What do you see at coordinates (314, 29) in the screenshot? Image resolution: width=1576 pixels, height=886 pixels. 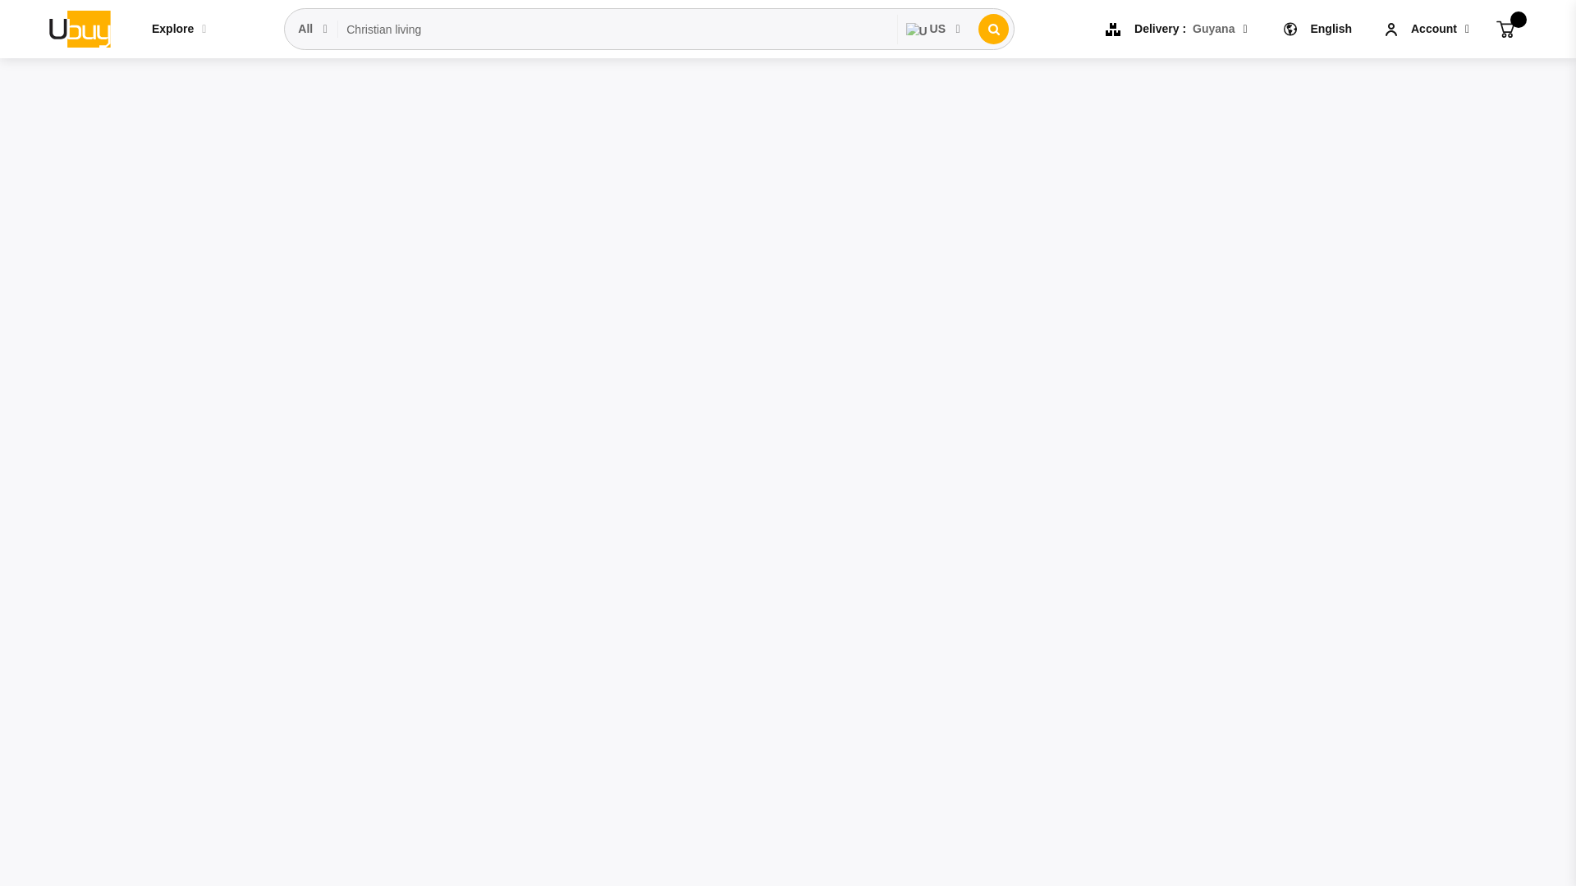 I see `All` at bounding box center [314, 29].